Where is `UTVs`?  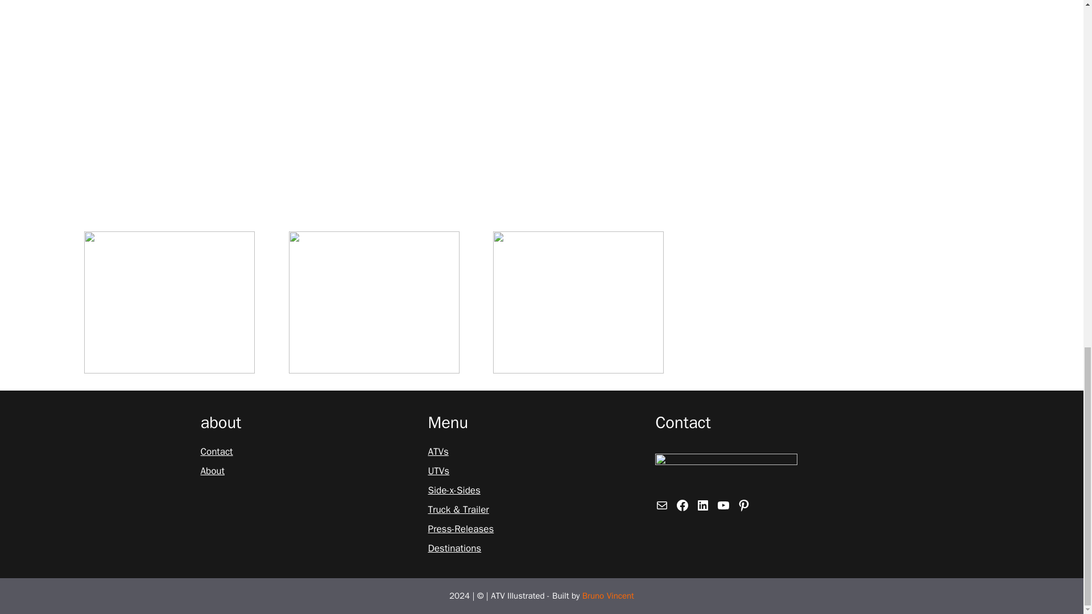
UTVs is located at coordinates (438, 471).